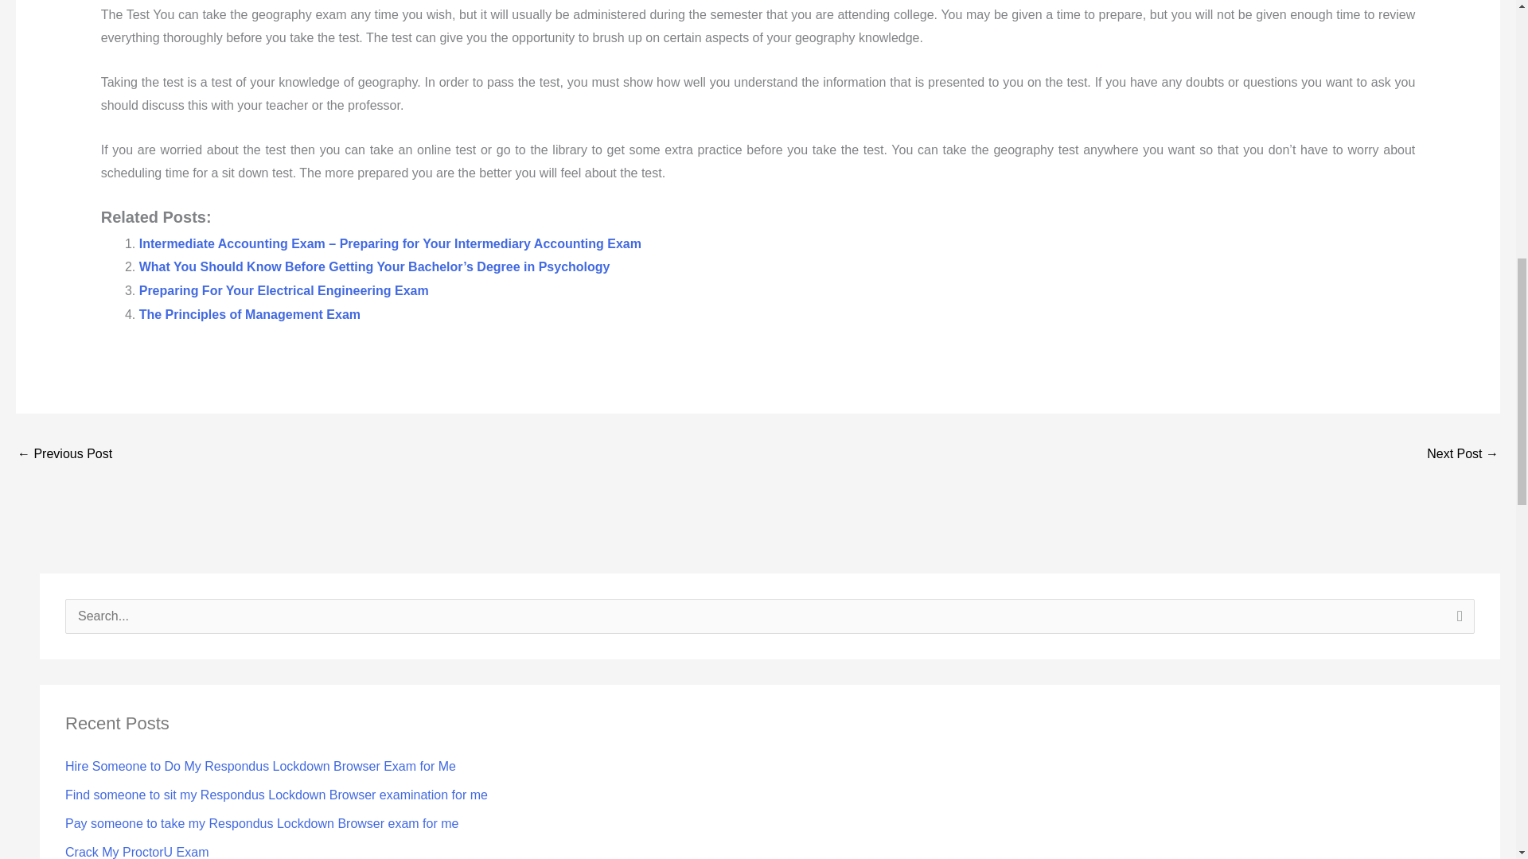  I want to click on How to Become a Dental Assistant, so click(64, 455).